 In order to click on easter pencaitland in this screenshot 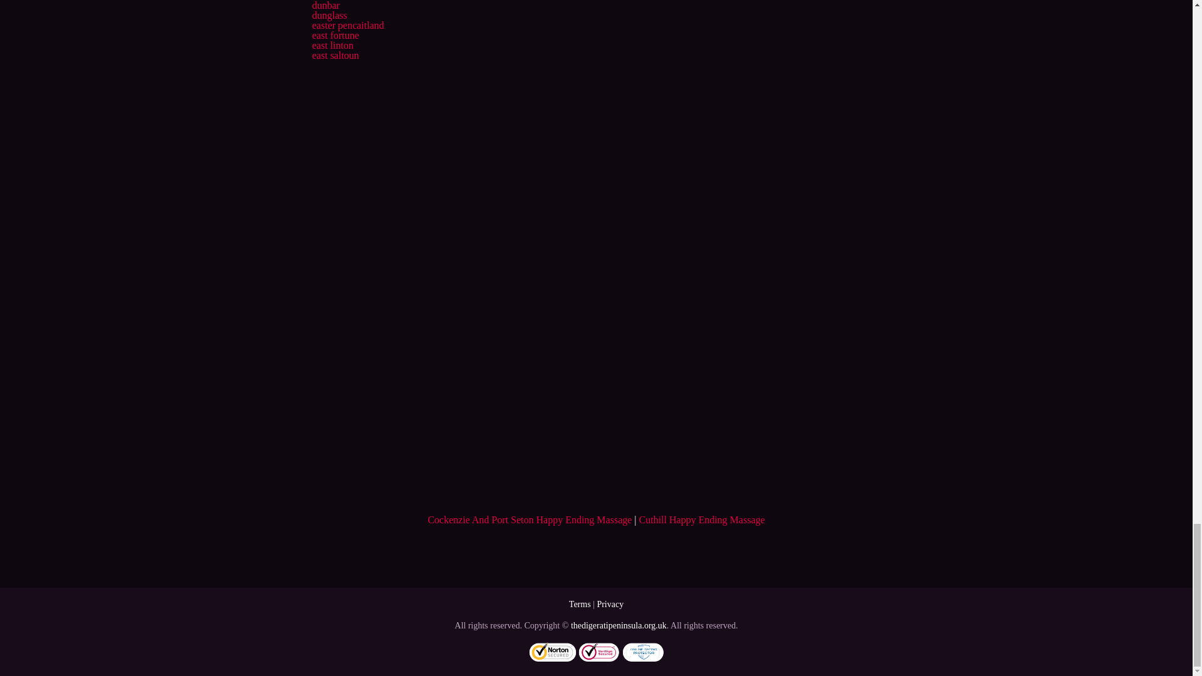, I will do `click(347, 25)`.